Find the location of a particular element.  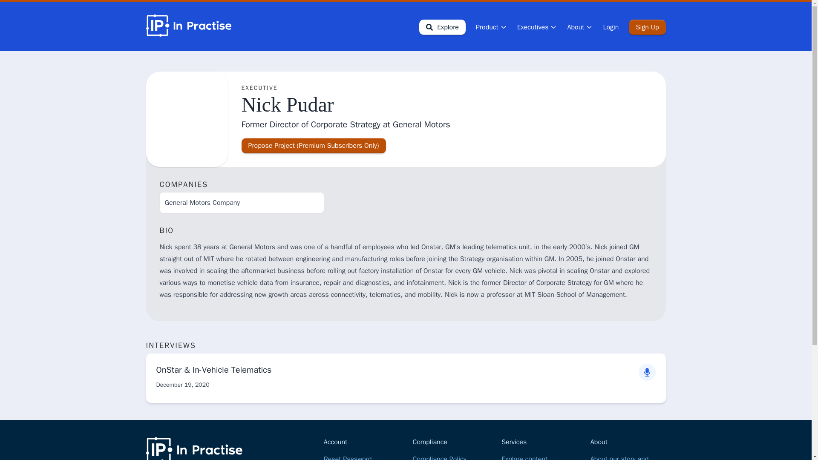

Sign Up is located at coordinates (647, 27).